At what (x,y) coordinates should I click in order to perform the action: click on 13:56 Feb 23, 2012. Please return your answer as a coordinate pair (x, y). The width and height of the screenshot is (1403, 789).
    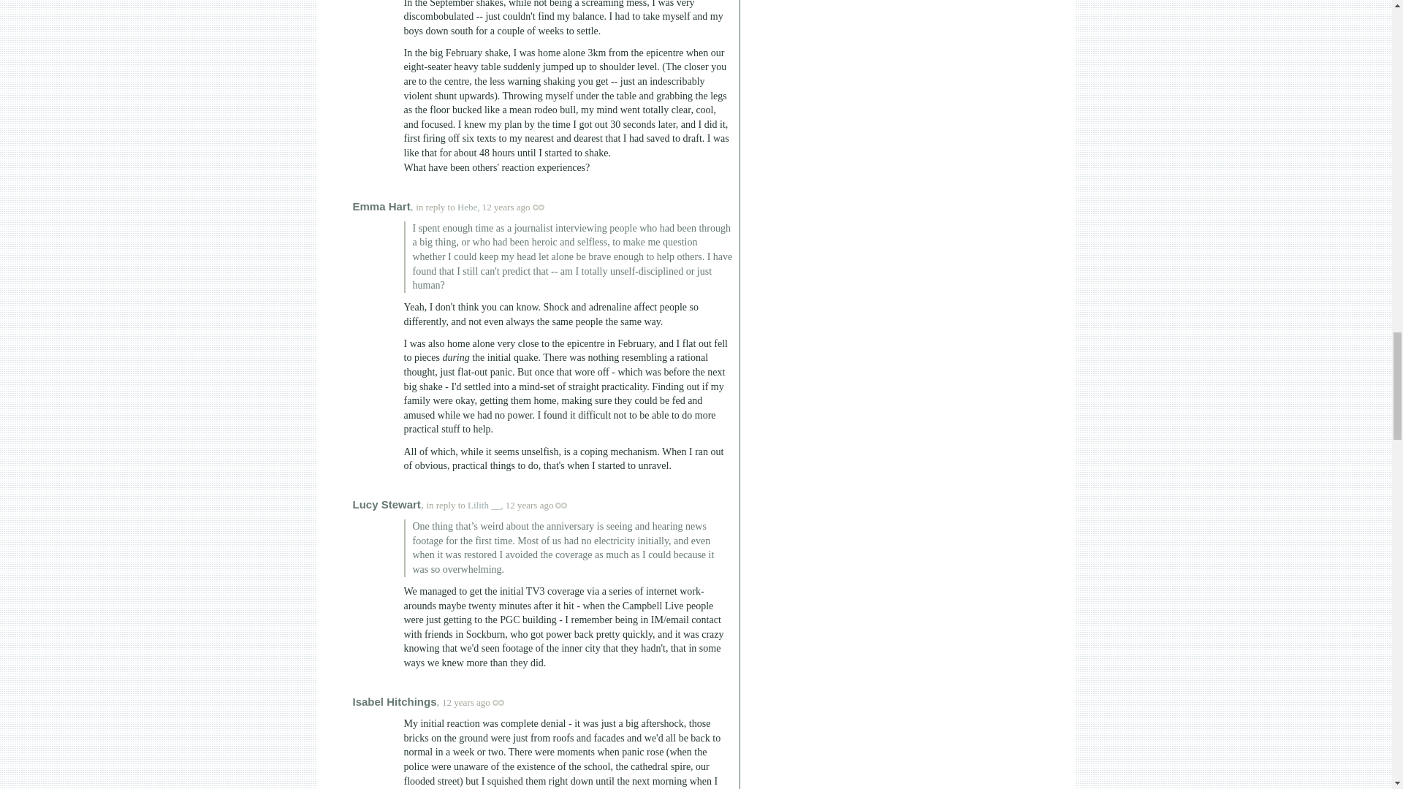
    Looking at the image, I should click on (465, 701).